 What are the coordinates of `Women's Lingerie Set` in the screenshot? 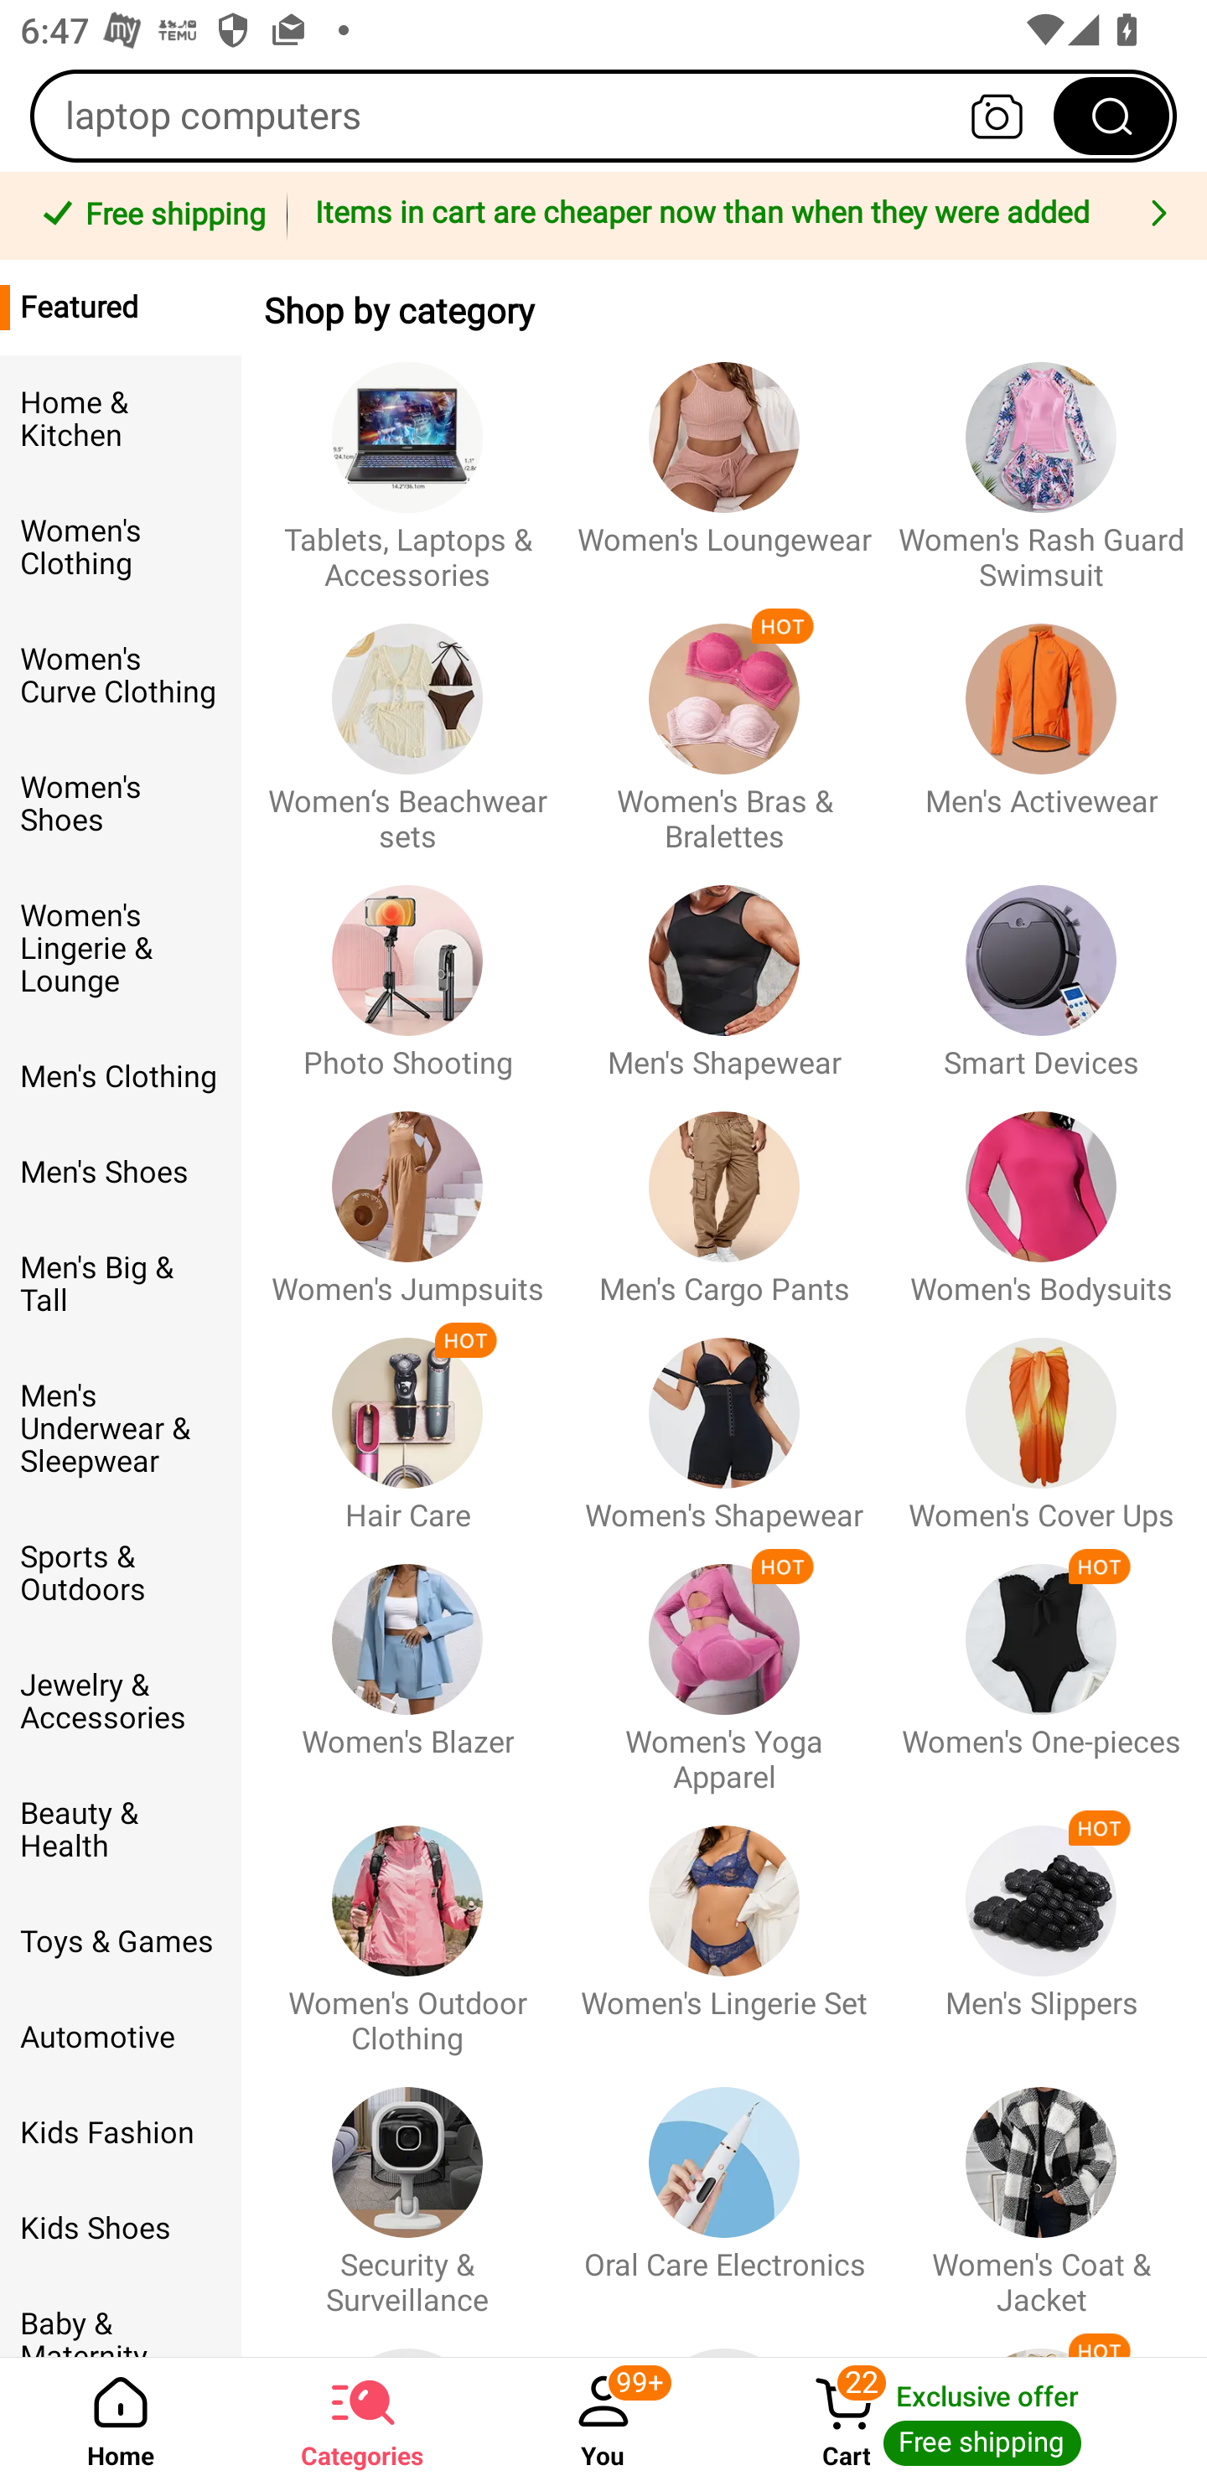 It's located at (724, 1926).